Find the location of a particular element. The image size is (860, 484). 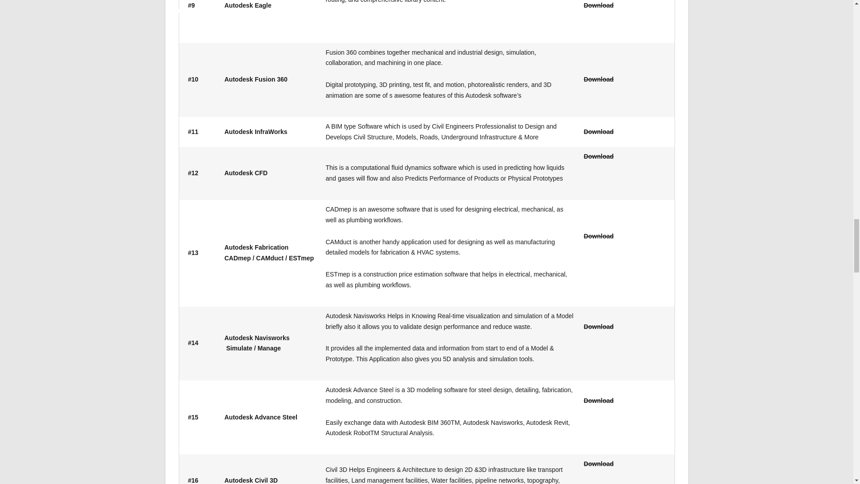

Download is located at coordinates (598, 326).